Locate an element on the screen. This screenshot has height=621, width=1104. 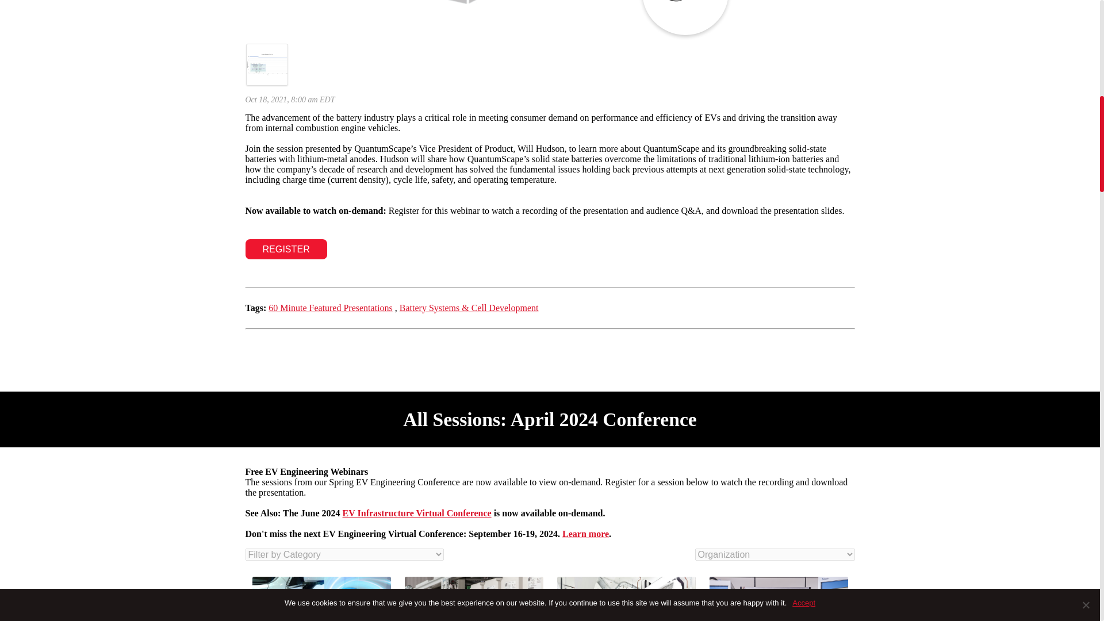
Power Electronics For Battery Testing: Powering Up is located at coordinates (474, 599).